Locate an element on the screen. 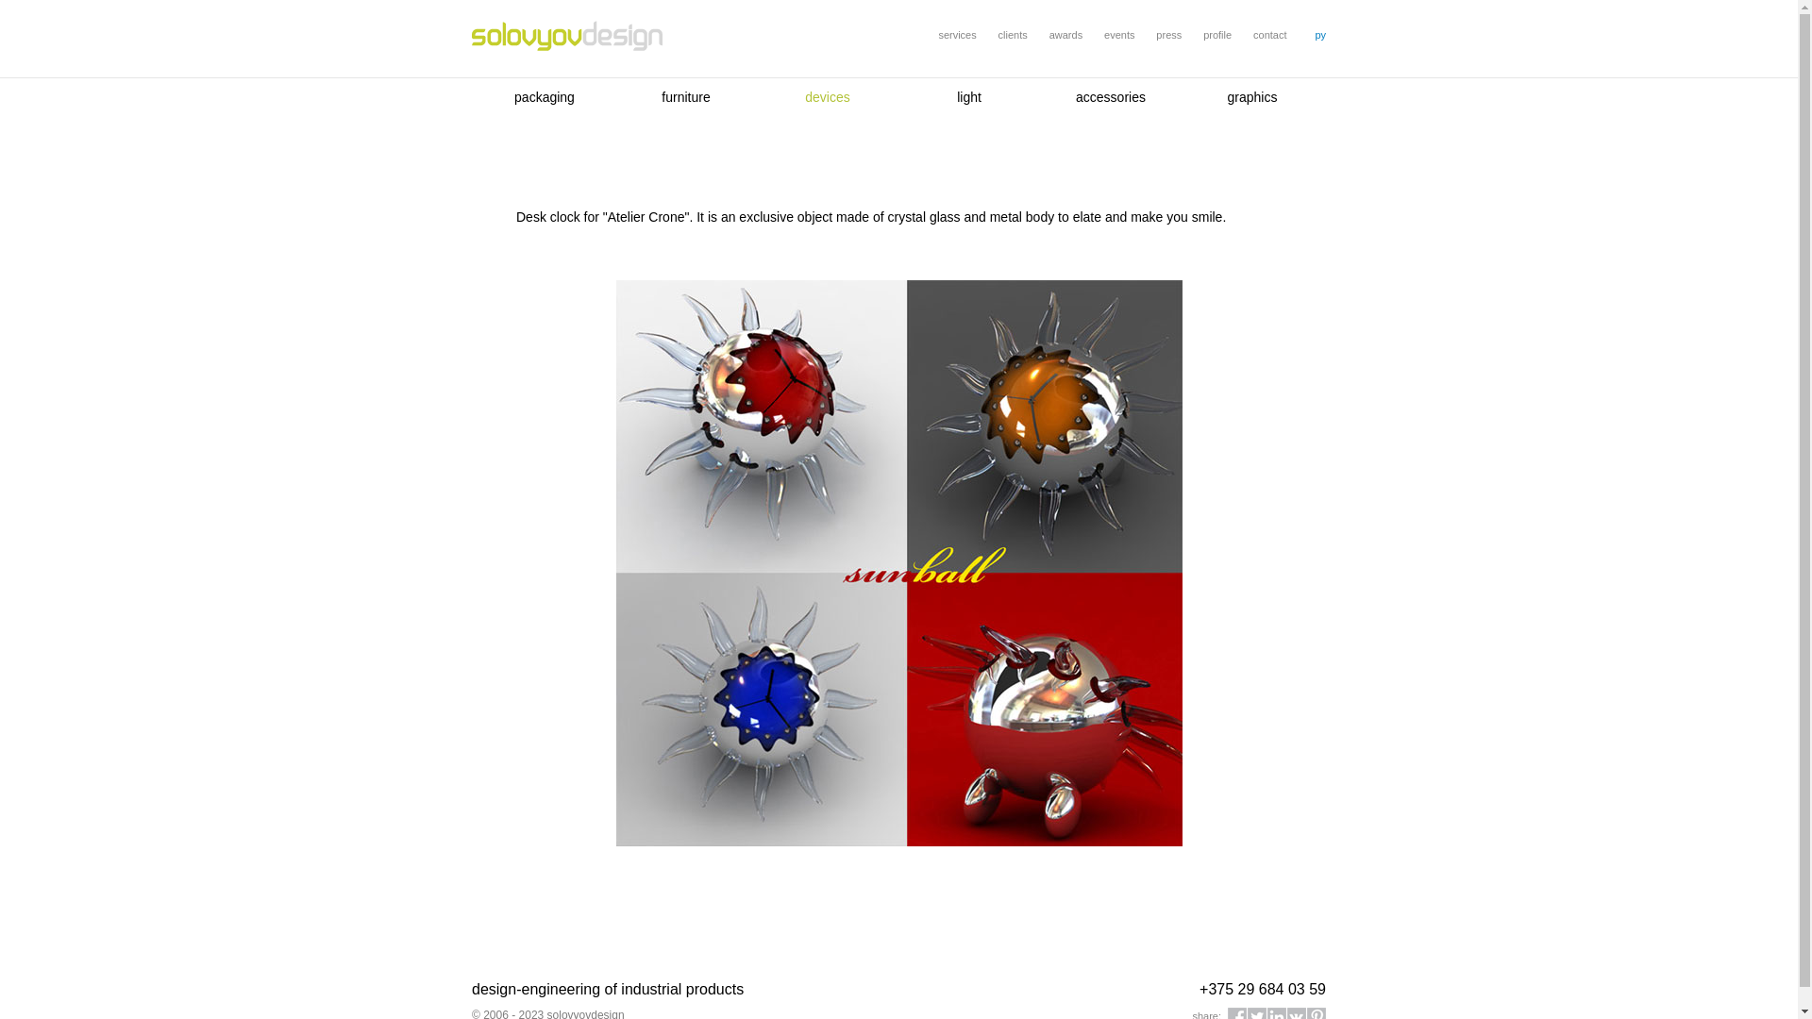 The width and height of the screenshot is (1812, 1019). packaging is located at coordinates (545, 97).